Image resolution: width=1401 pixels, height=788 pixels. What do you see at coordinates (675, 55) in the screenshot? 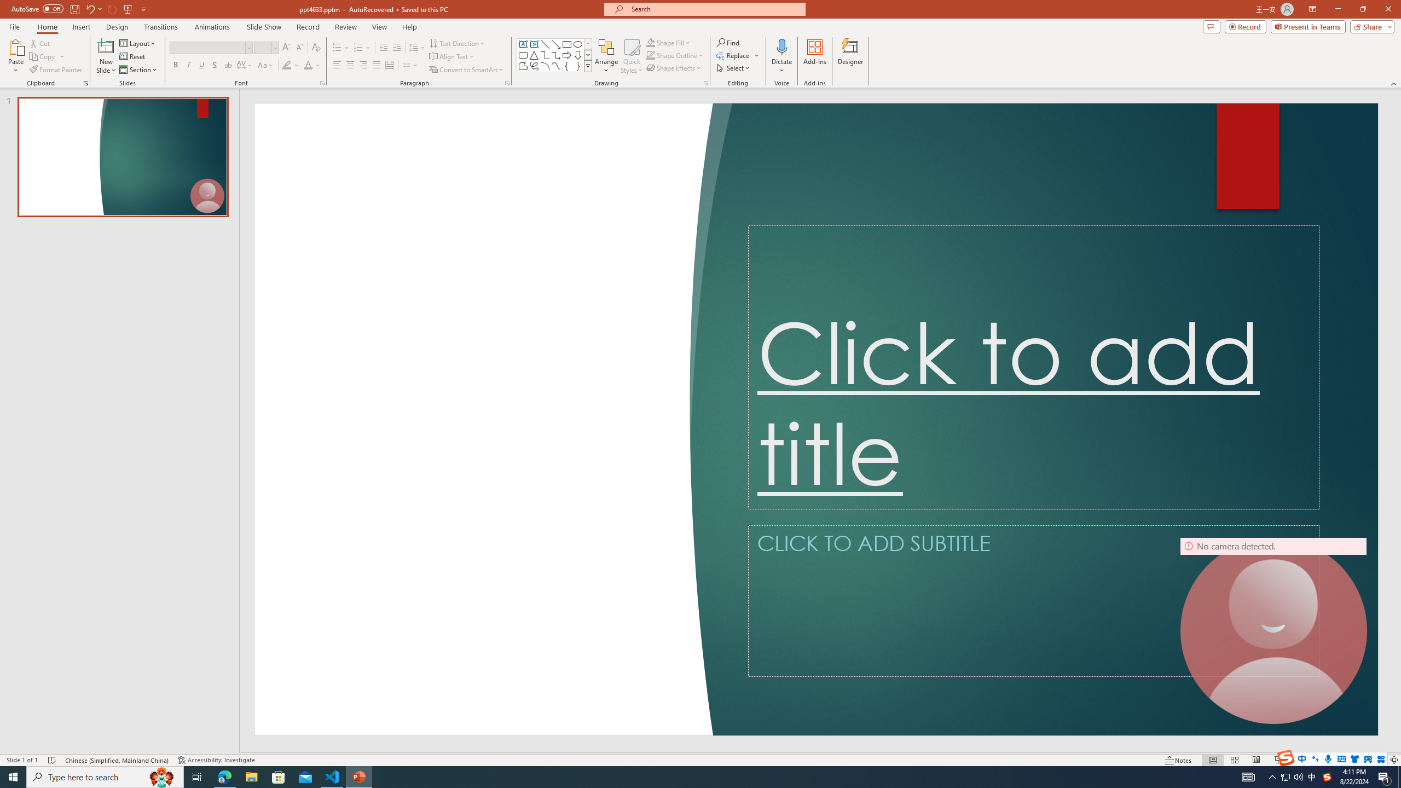
I see `Shape Outline` at bounding box center [675, 55].